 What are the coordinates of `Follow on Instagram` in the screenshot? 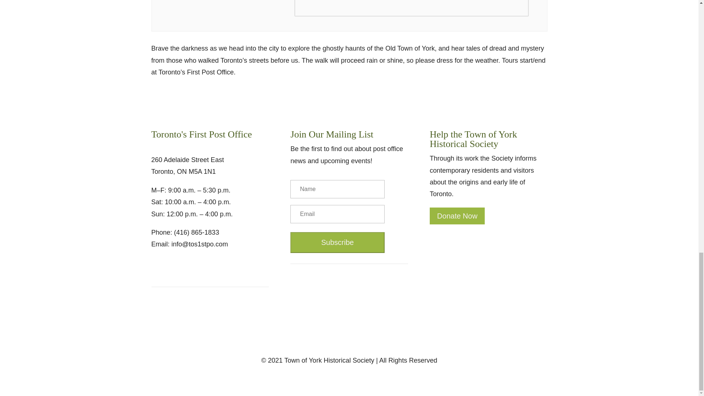 It's located at (186, 267).